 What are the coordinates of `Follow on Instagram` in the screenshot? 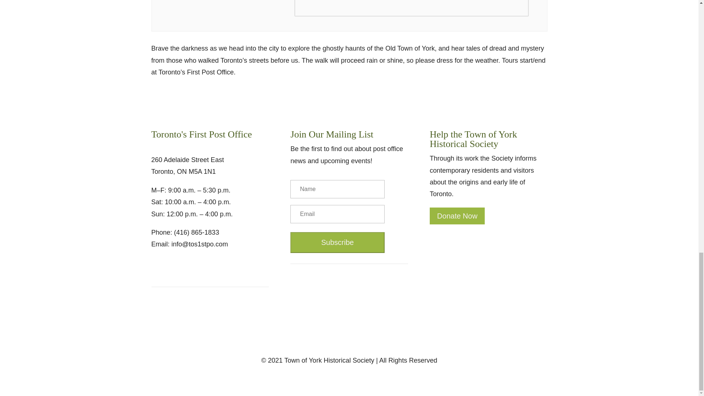 It's located at (186, 267).